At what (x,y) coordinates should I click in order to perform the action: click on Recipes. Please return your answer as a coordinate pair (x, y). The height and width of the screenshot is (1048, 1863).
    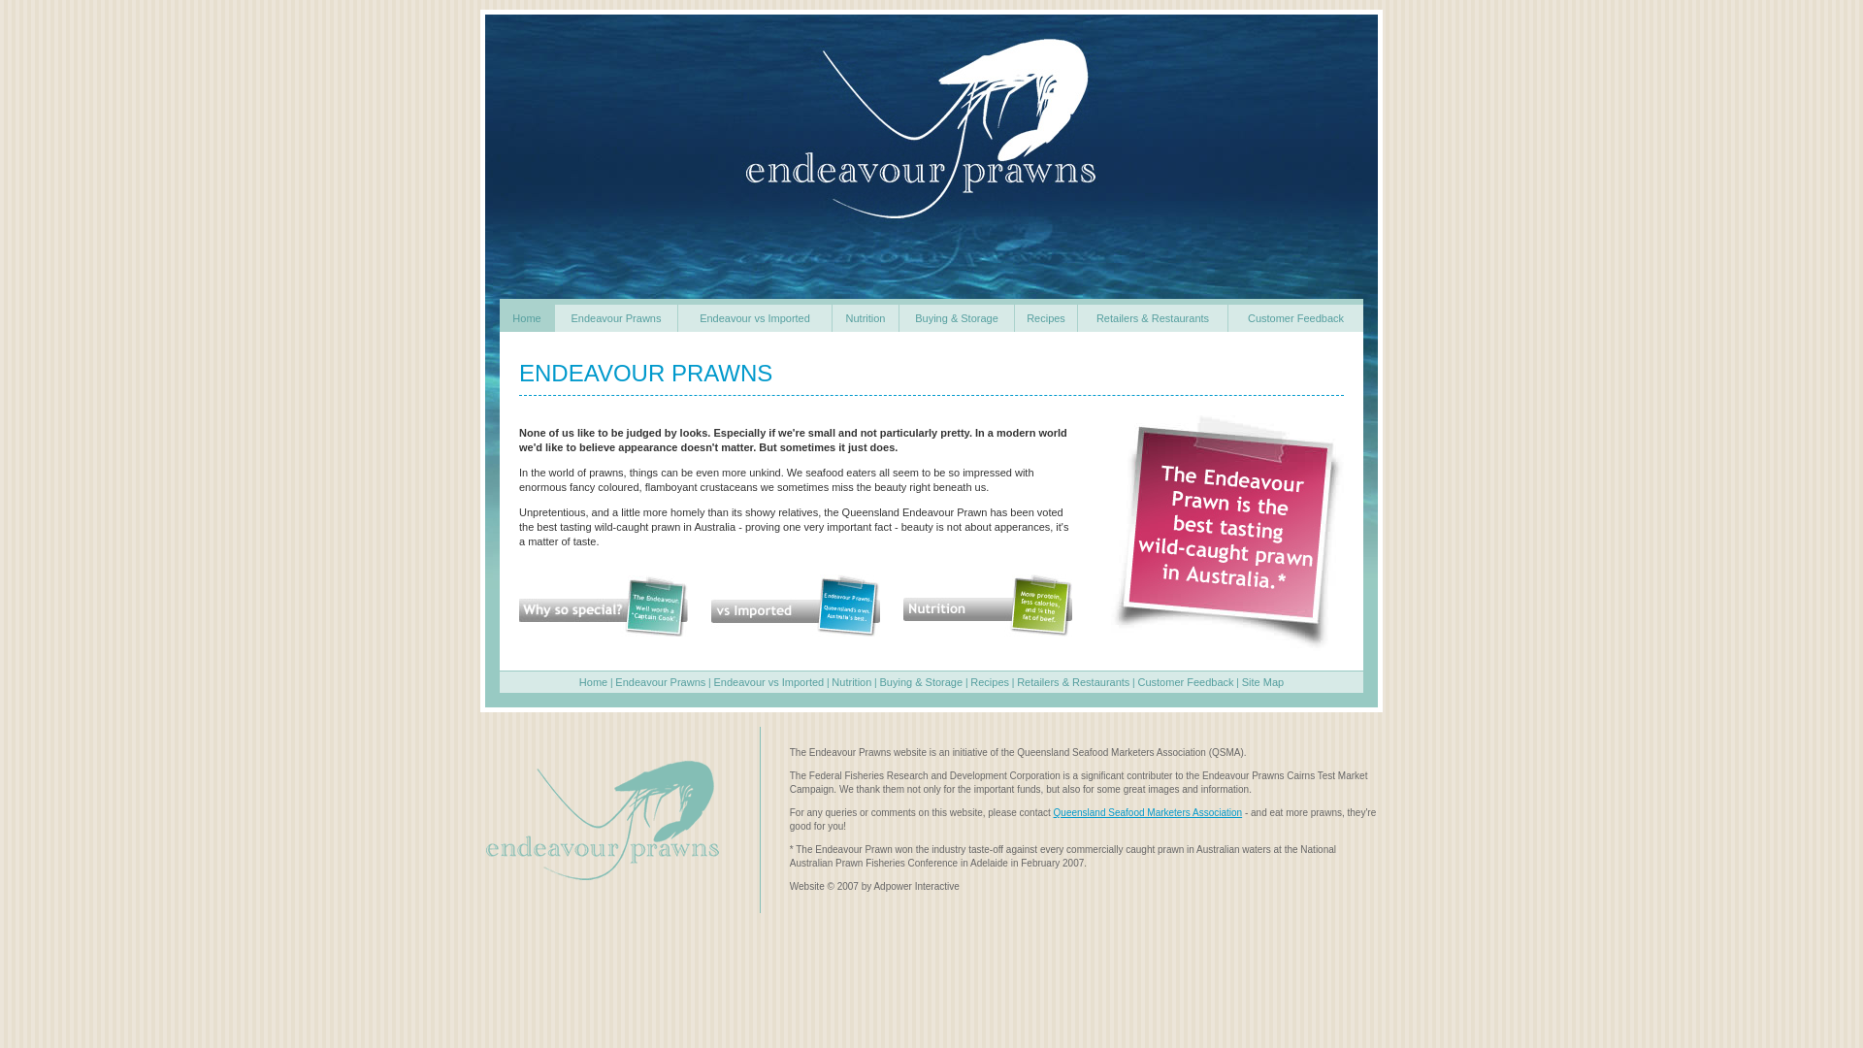
    Looking at the image, I should click on (1046, 318).